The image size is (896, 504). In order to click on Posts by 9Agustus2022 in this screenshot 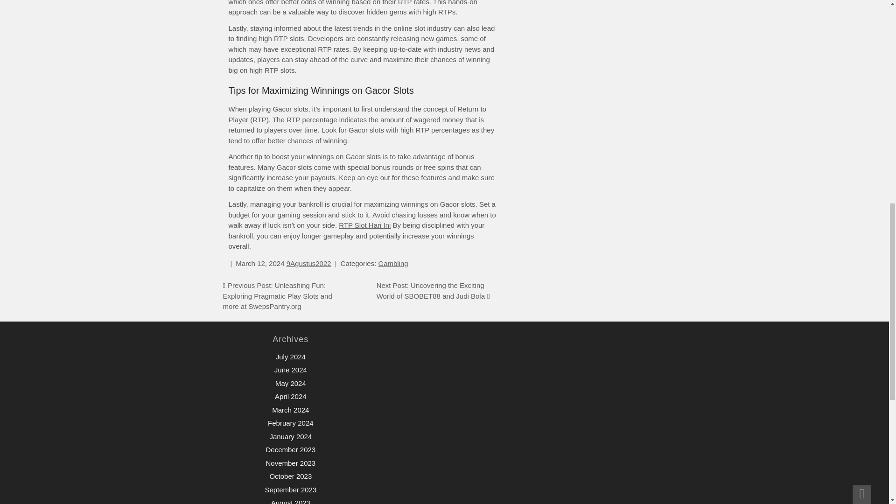, I will do `click(309, 263)`.